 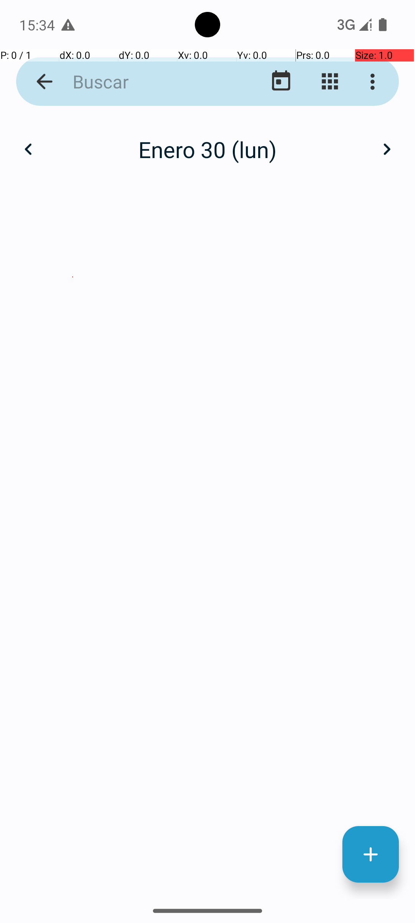 I want to click on Buscar, so click(x=148, y=82).